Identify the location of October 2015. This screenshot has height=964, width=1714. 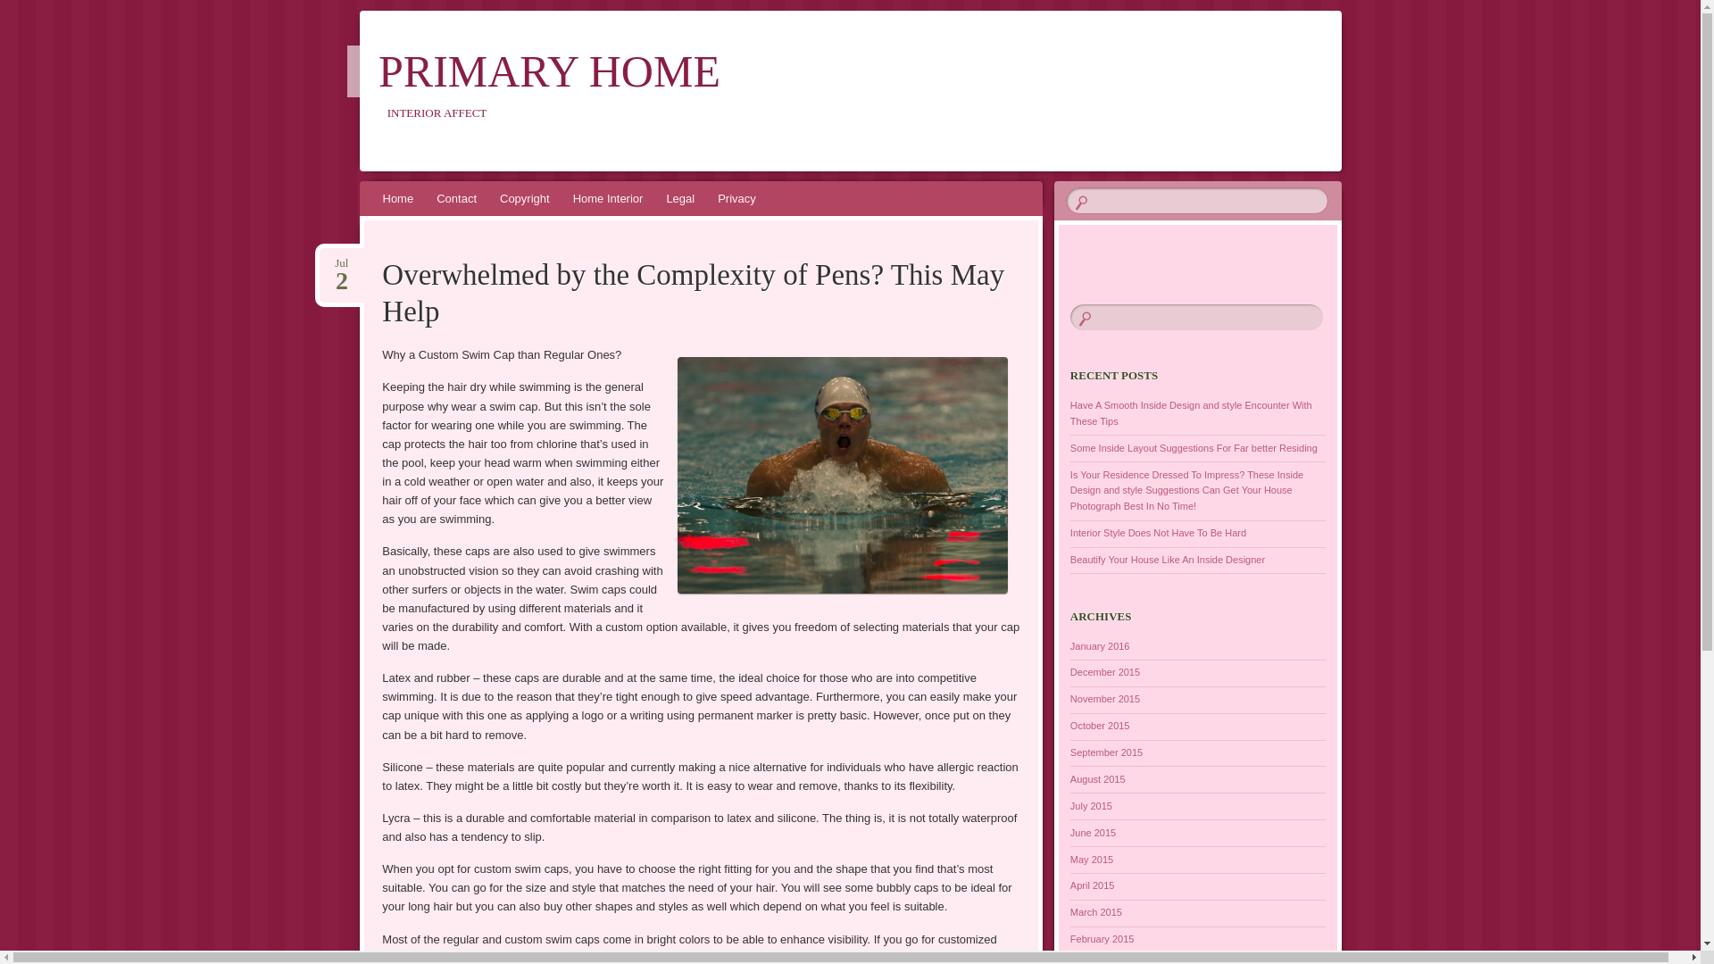
(1100, 725).